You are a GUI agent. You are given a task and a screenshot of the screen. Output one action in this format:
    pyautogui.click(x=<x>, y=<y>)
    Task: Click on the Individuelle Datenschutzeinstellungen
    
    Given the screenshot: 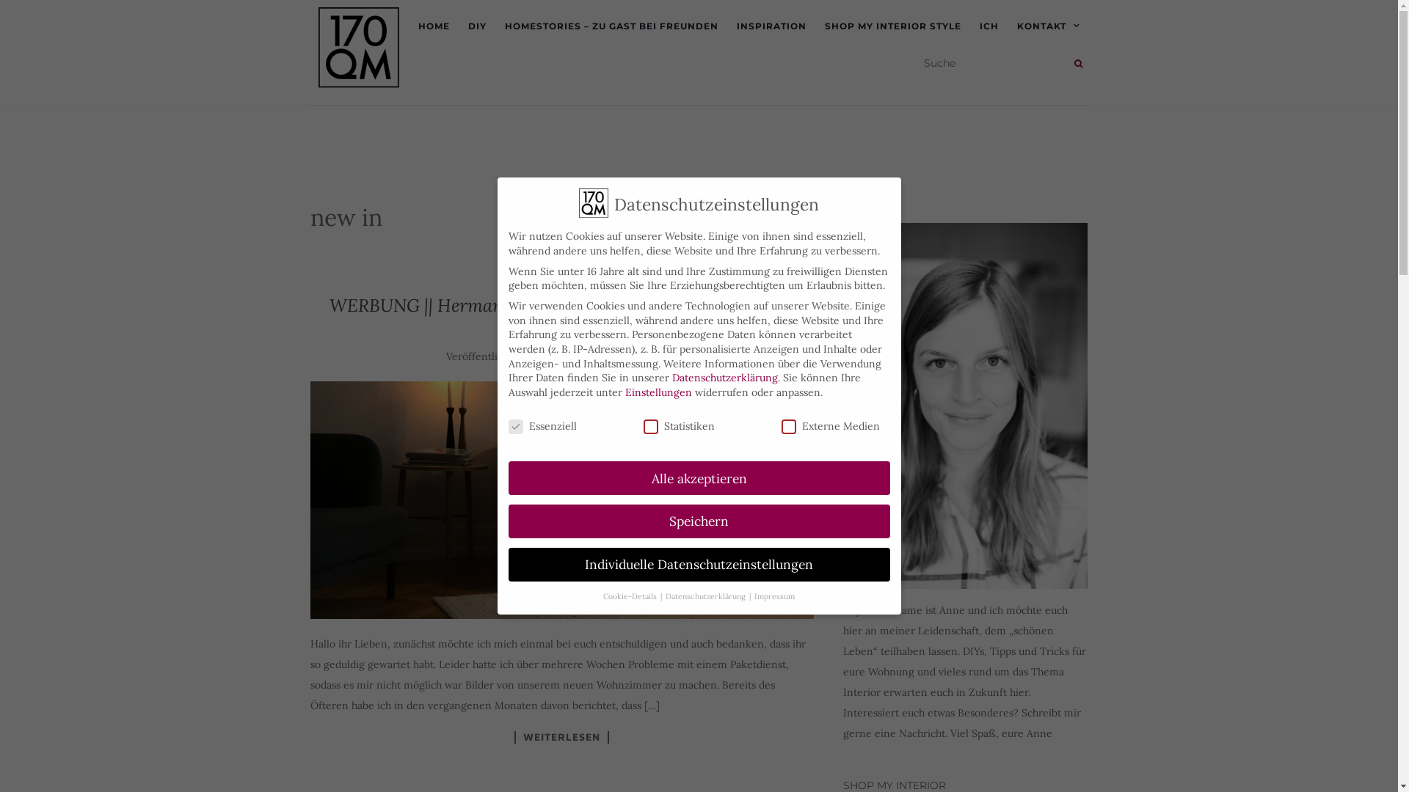 What is the action you would take?
    pyautogui.click(x=699, y=565)
    